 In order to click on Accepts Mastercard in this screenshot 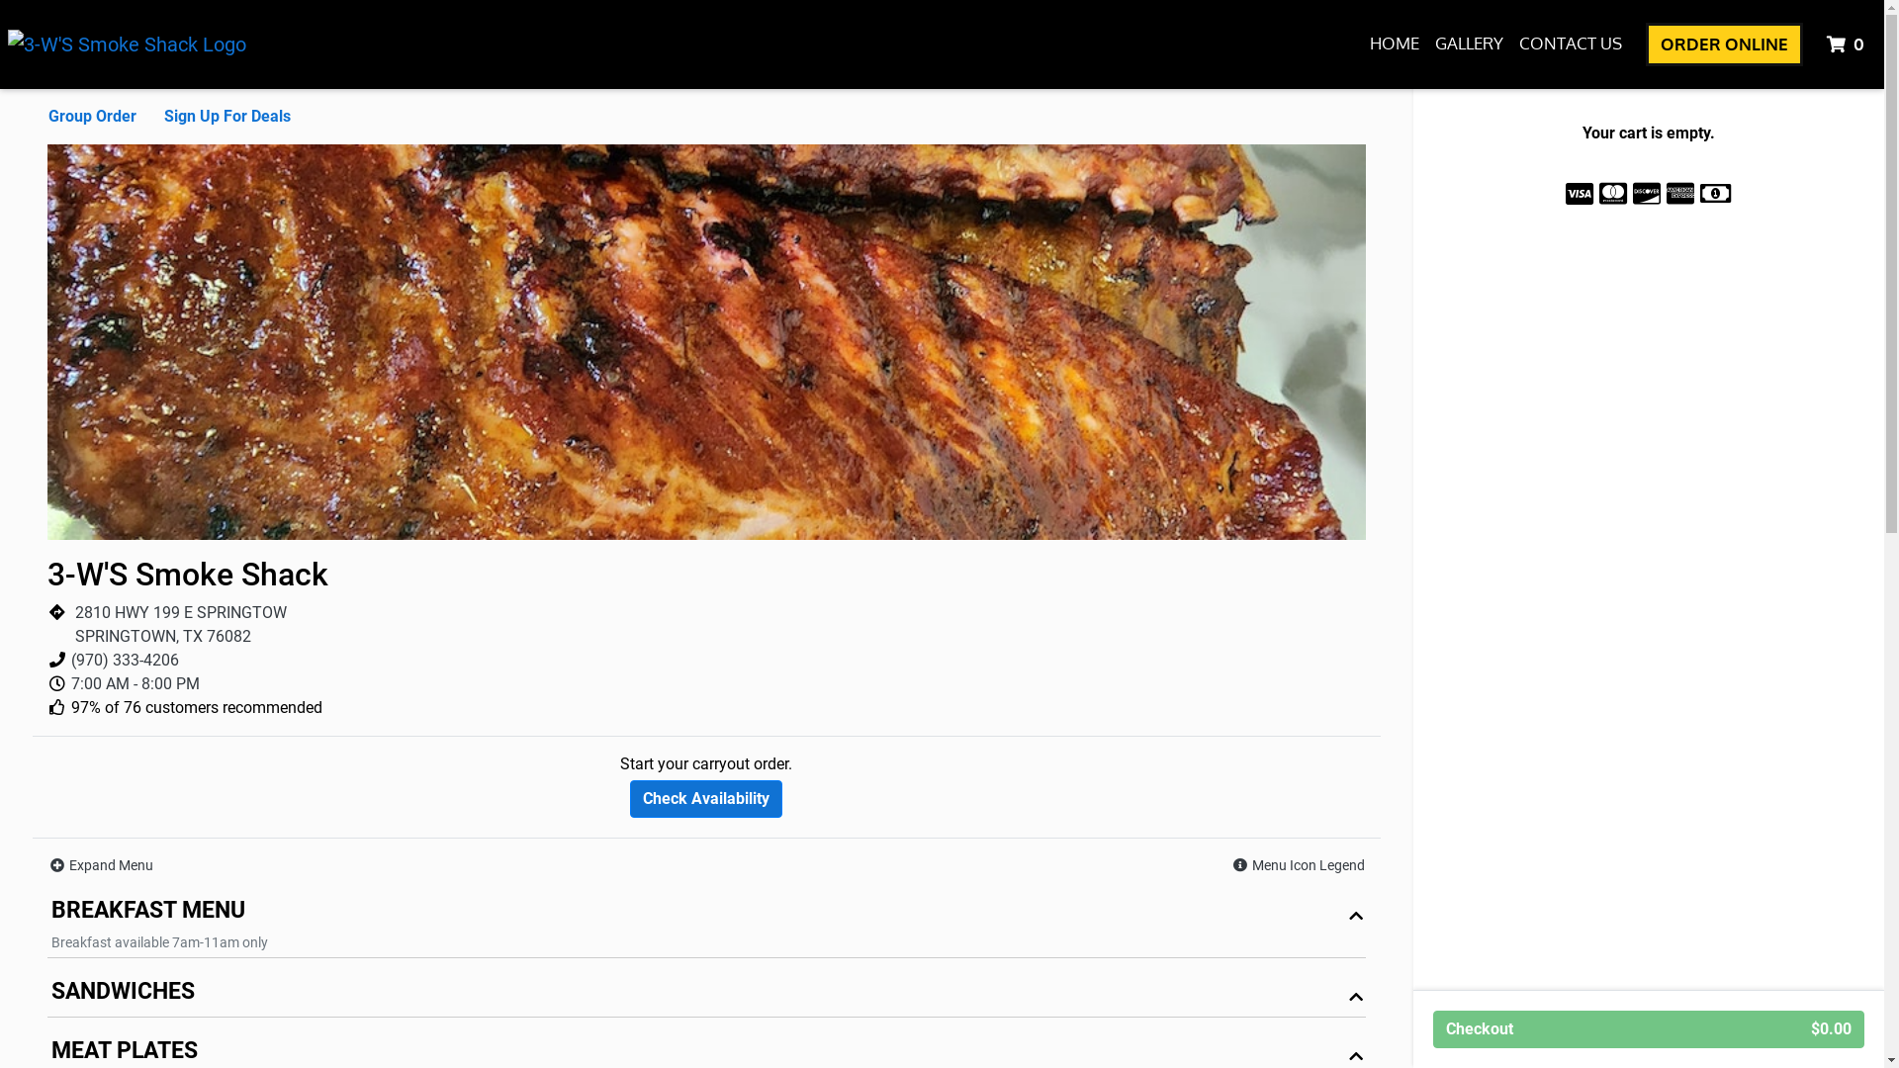, I will do `click(1613, 194)`.